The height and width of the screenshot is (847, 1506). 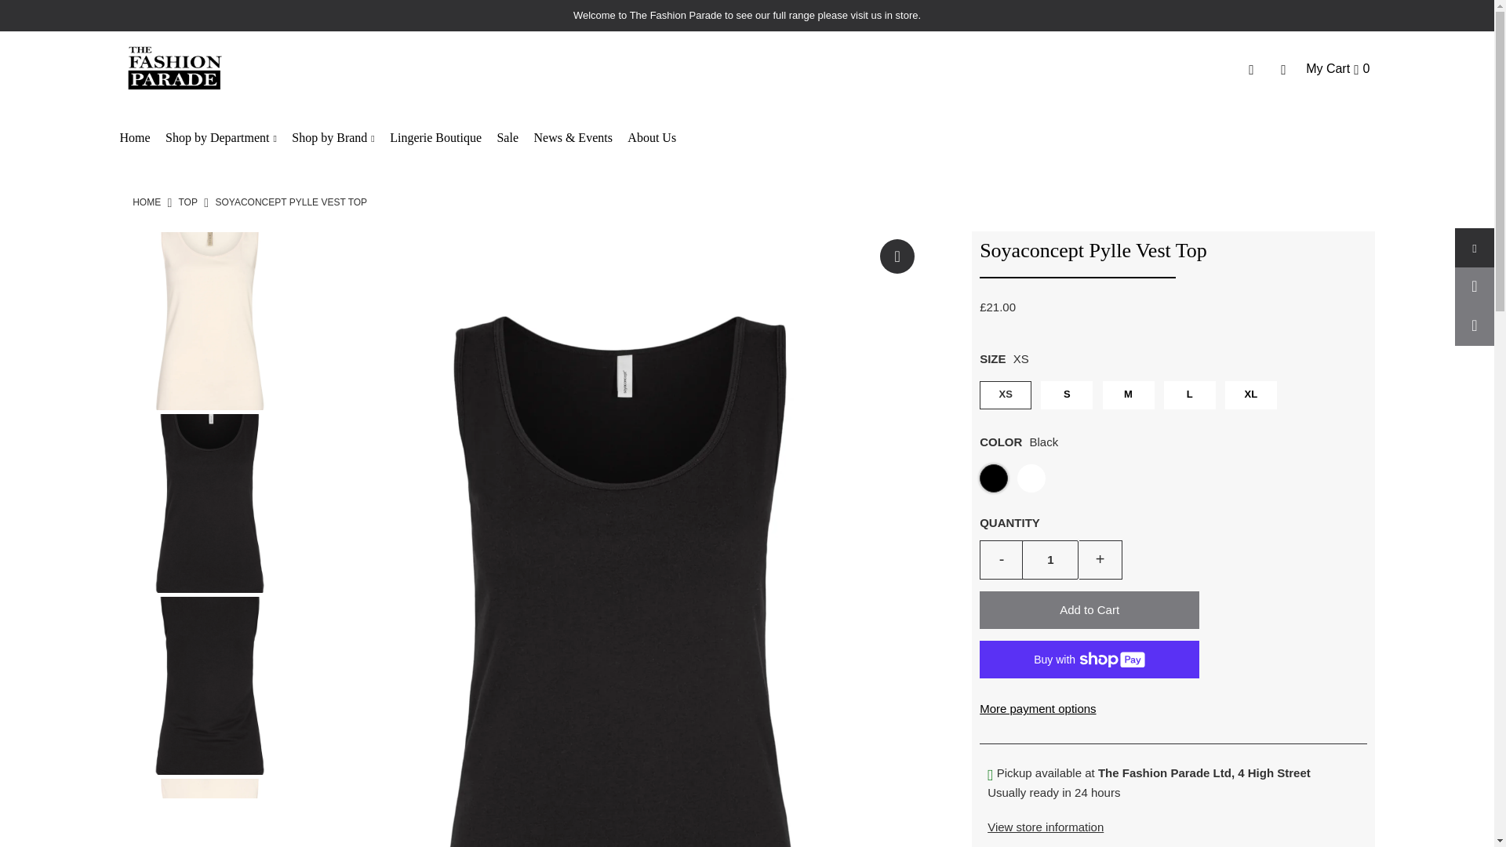 I want to click on Home, so click(x=146, y=202).